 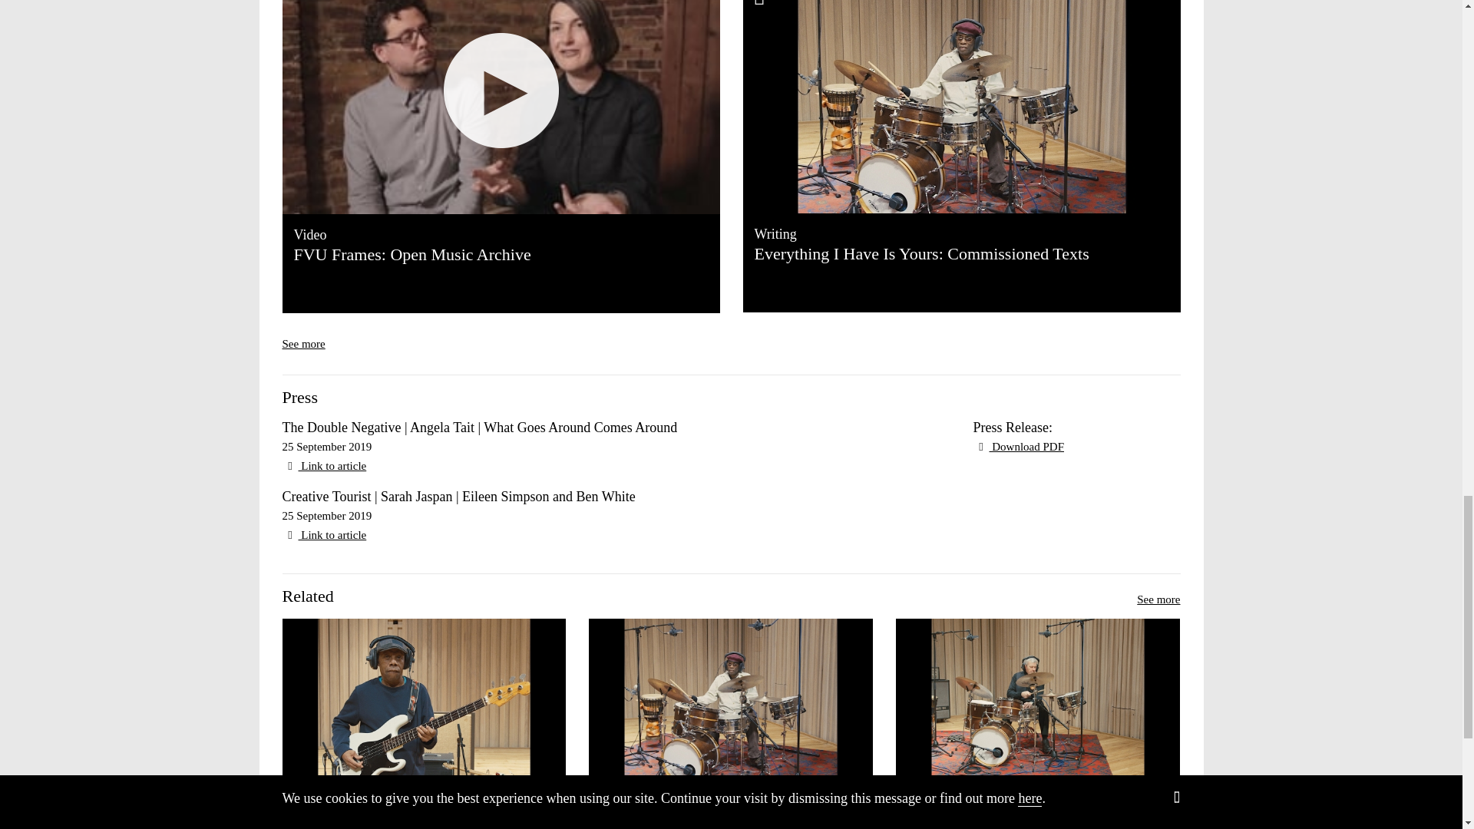 What do you see at coordinates (501, 107) in the screenshot?
I see `FVU Frames: Open Music Archive` at bounding box center [501, 107].